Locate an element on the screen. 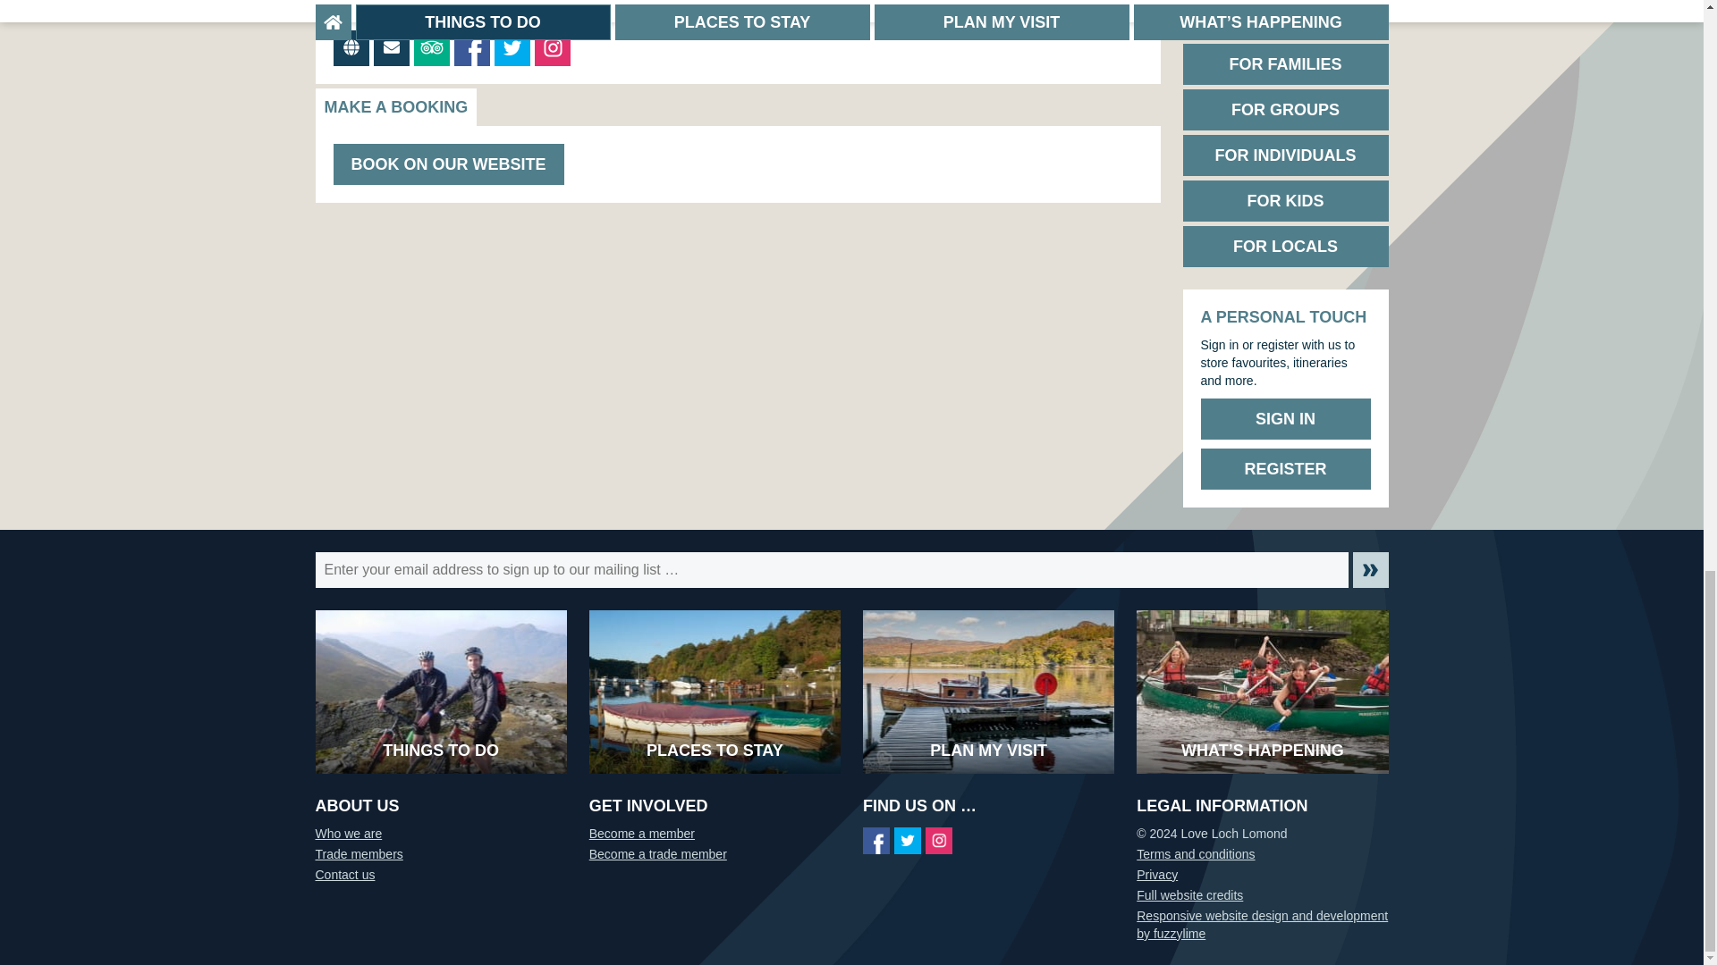 The width and height of the screenshot is (1717, 965). BOOK ON OUR WEBSITE is located at coordinates (447, 164).